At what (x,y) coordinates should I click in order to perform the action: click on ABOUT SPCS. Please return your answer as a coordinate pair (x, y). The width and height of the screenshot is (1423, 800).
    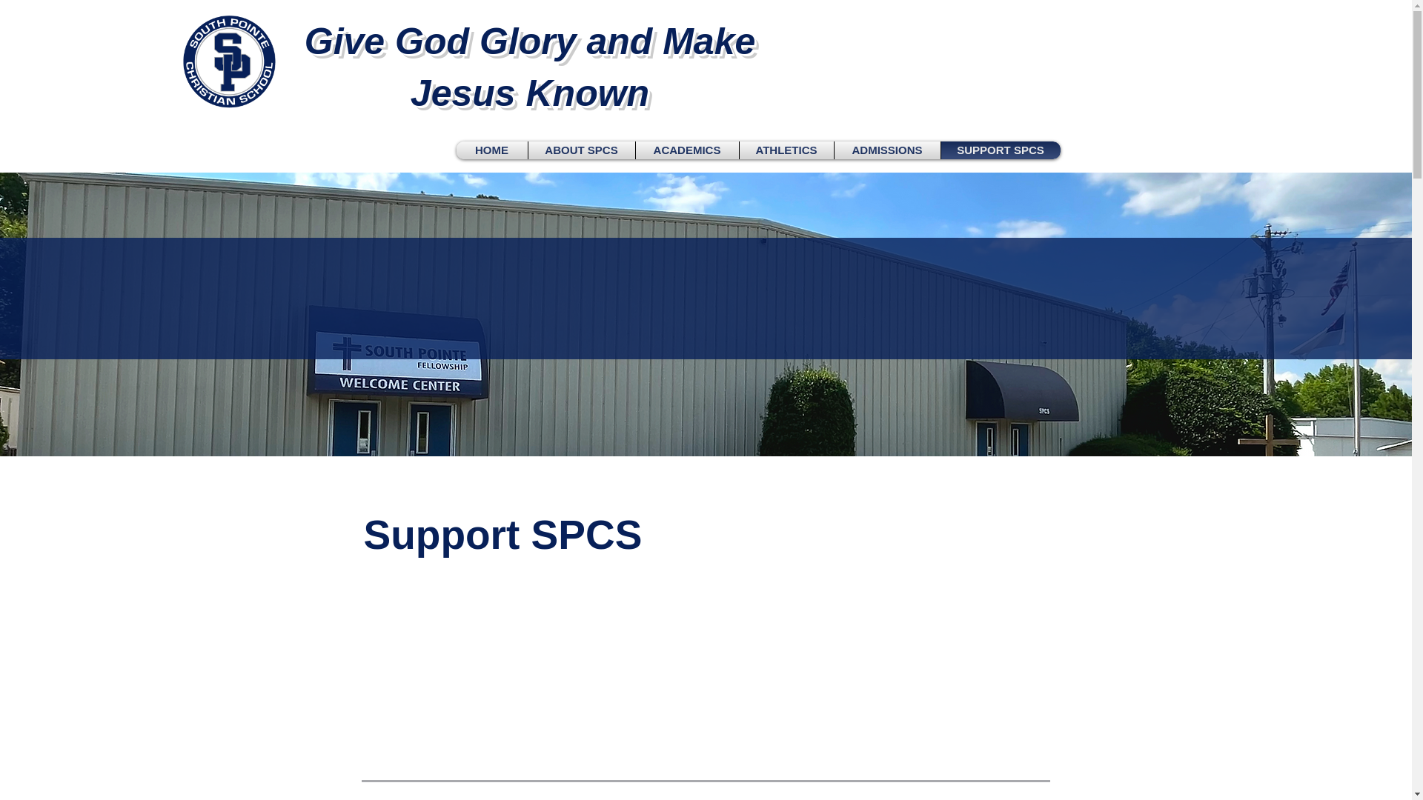
    Looking at the image, I should click on (582, 150).